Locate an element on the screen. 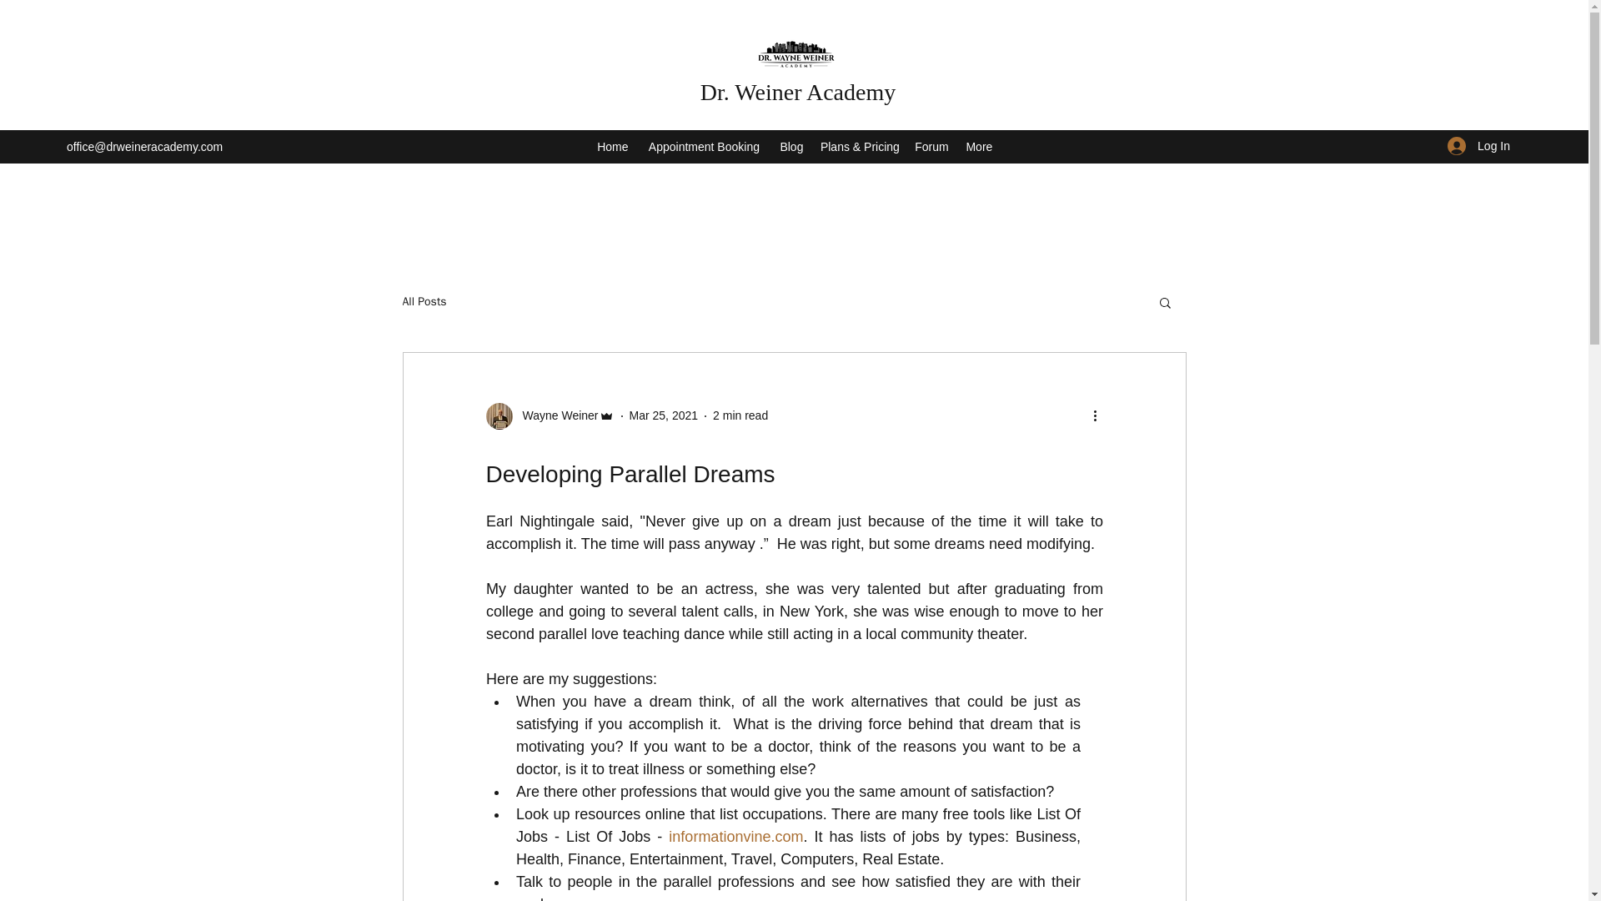 The height and width of the screenshot is (901, 1601). Appointment Booking is located at coordinates (704, 145).